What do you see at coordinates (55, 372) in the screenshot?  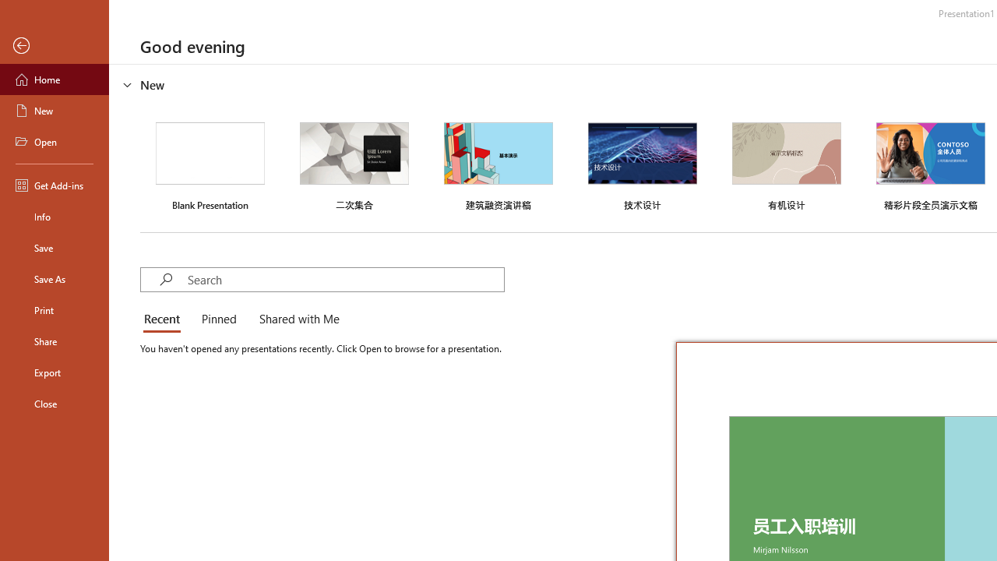 I see `Export` at bounding box center [55, 372].